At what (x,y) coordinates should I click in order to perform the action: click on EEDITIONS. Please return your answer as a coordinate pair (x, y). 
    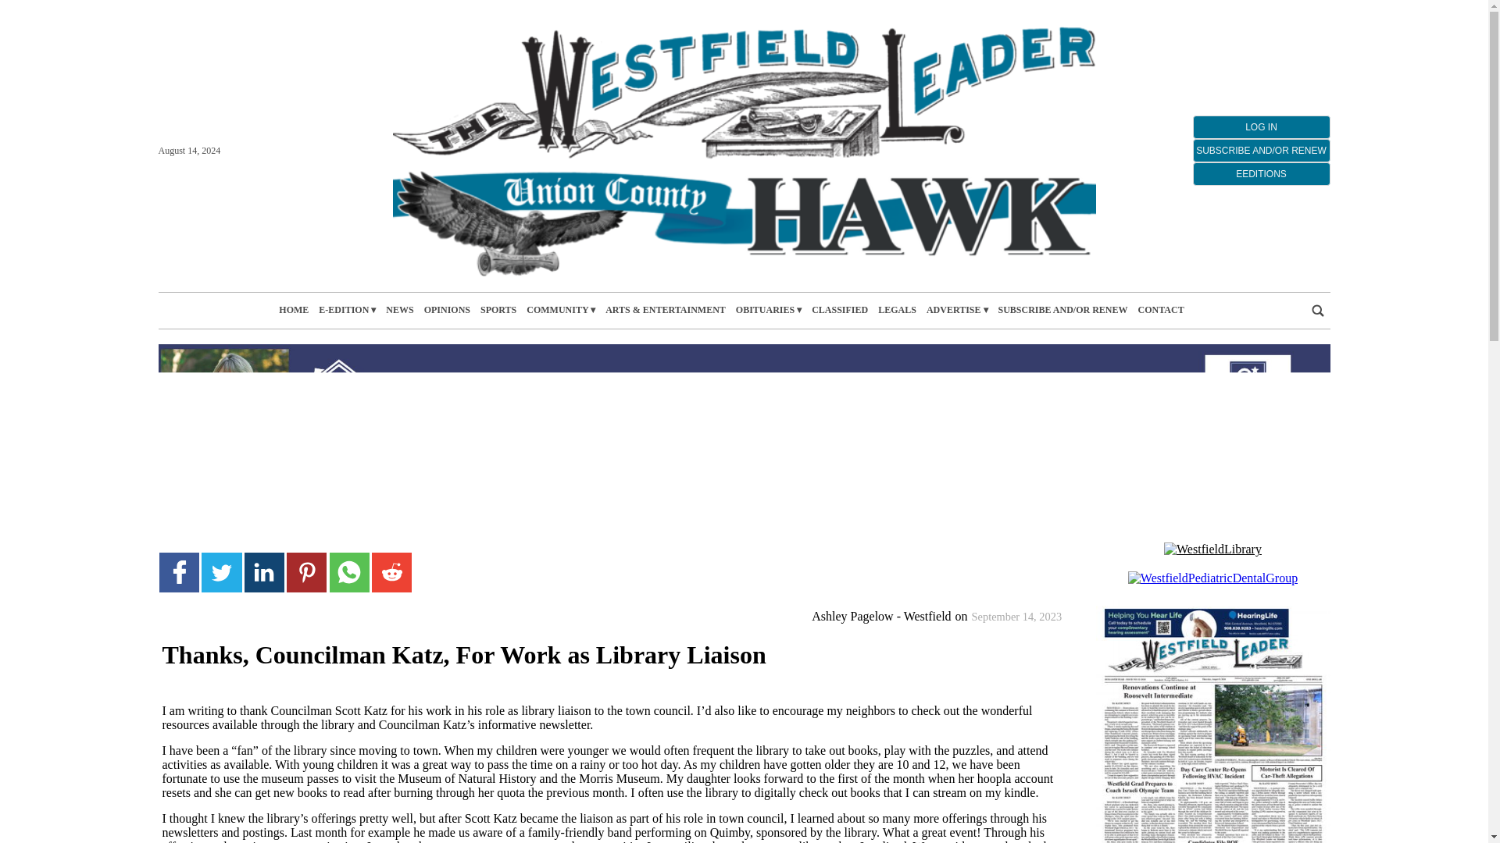
    Looking at the image, I should click on (1261, 173).